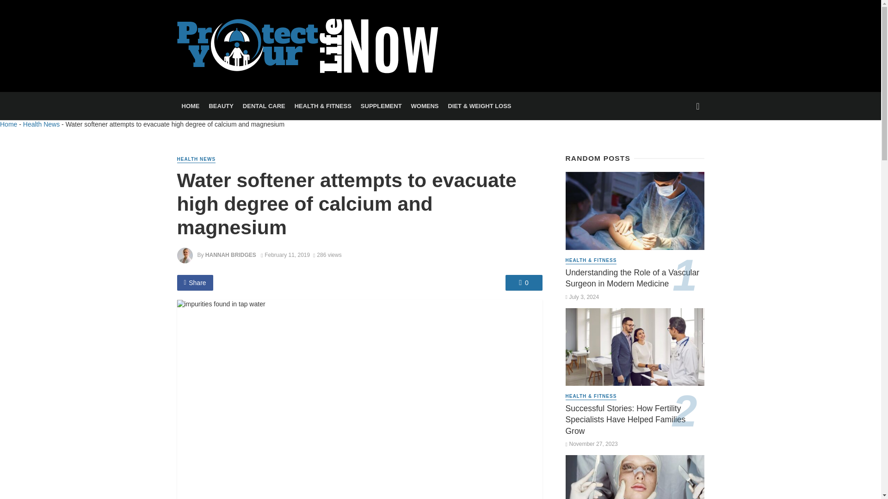 Image resolution: width=888 pixels, height=499 pixels. I want to click on Latest Advancements in Plastic Surgery, so click(635, 477).